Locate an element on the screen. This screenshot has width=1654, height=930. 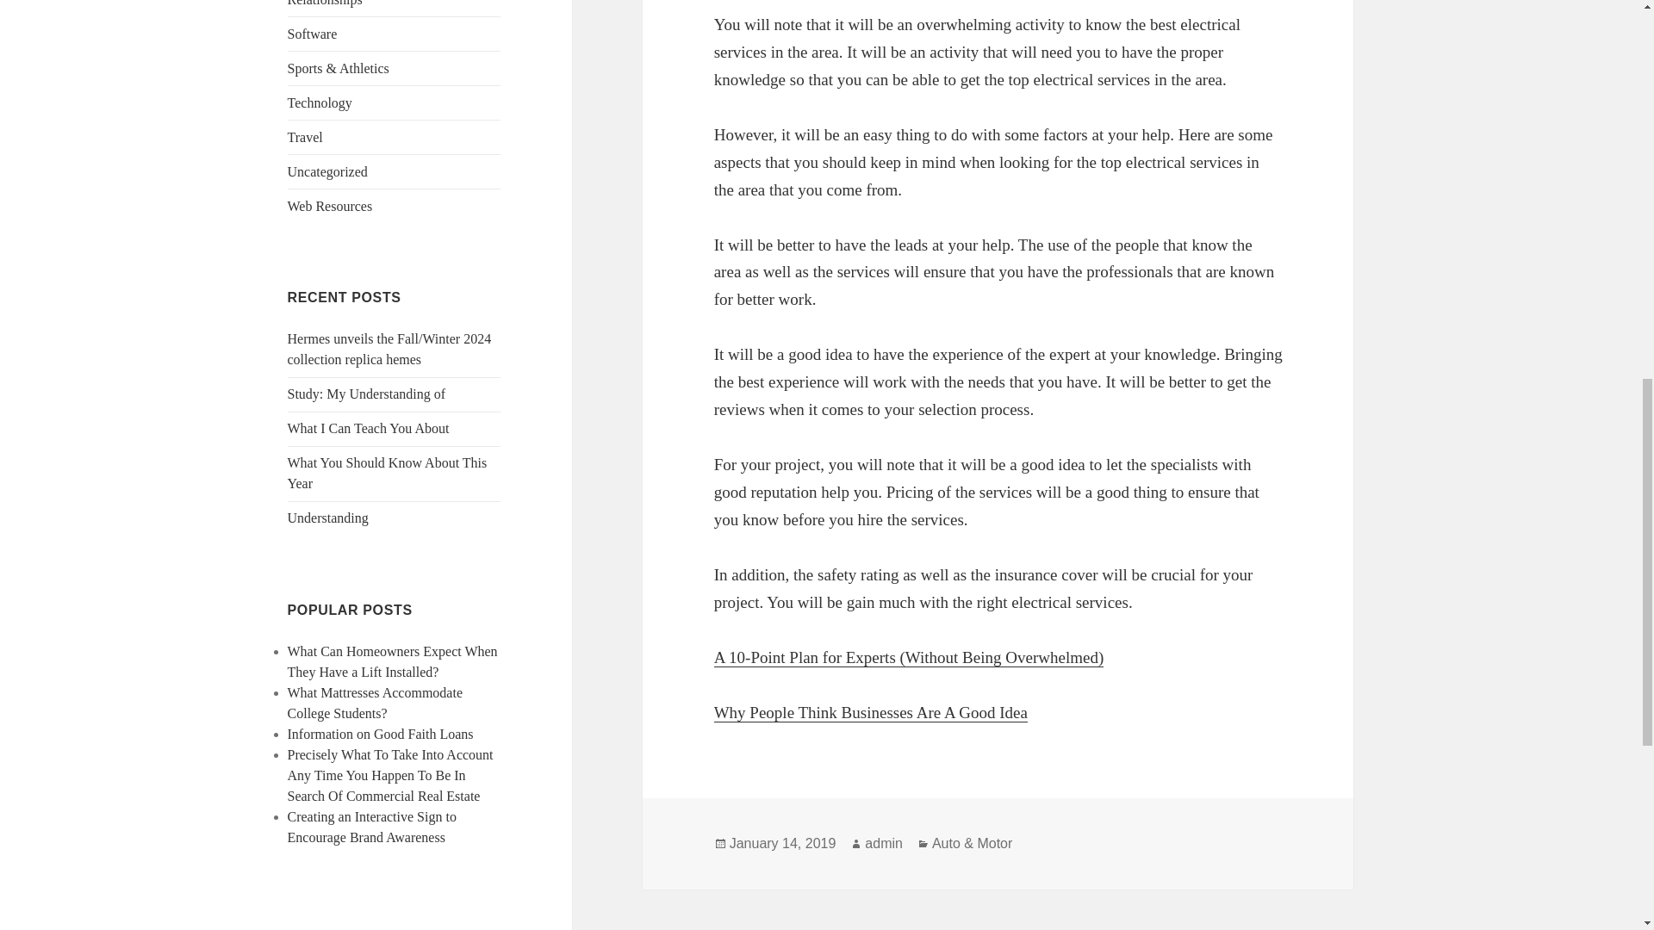
Why People Think Businesses Are A Good Idea is located at coordinates (870, 713).